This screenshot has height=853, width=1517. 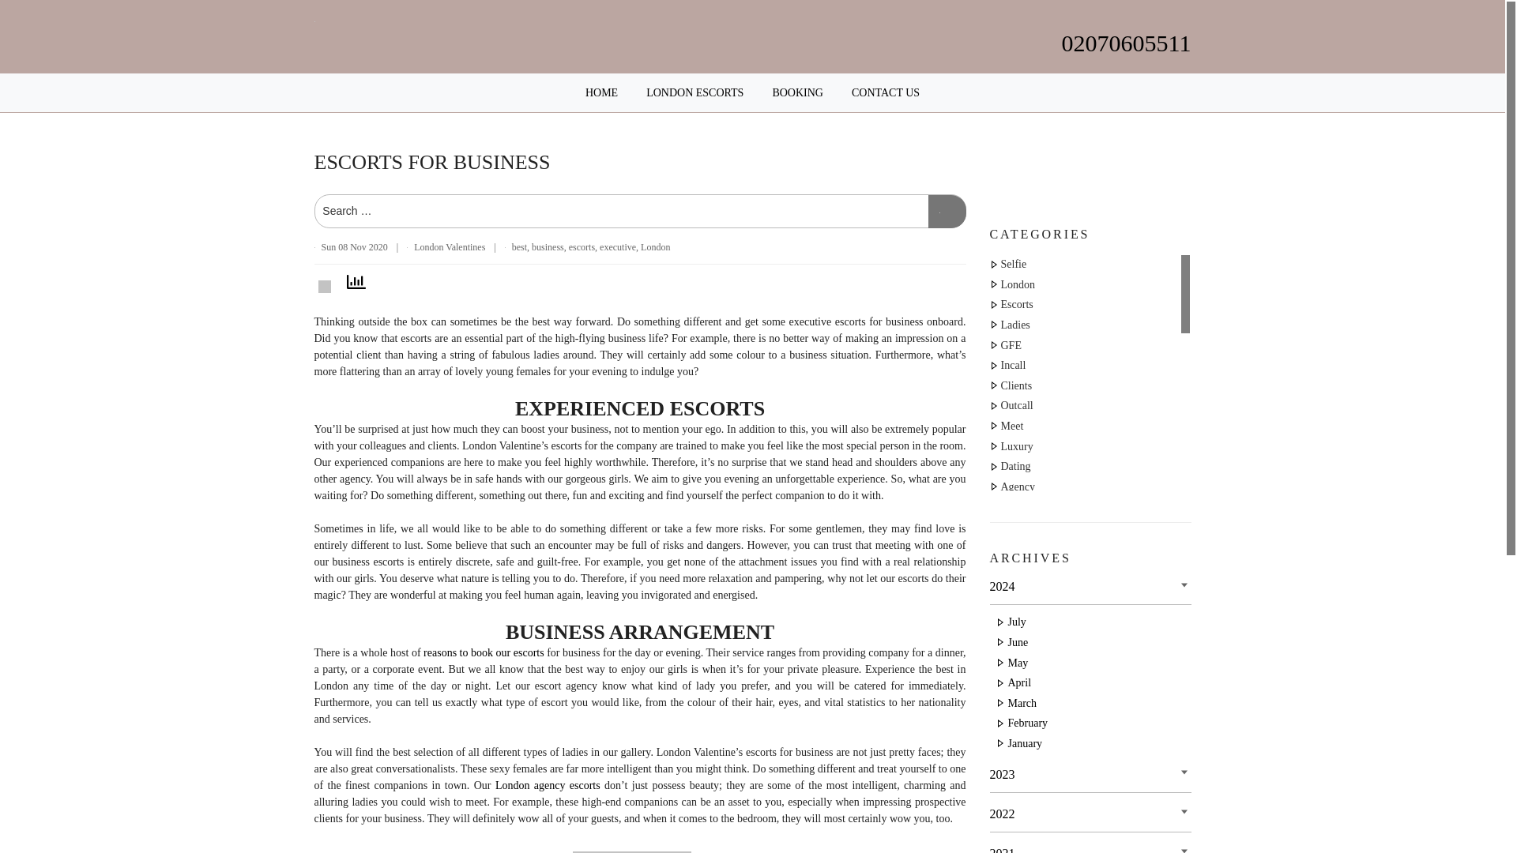 What do you see at coordinates (694, 93) in the screenshot?
I see `LONDON ESCORTS` at bounding box center [694, 93].